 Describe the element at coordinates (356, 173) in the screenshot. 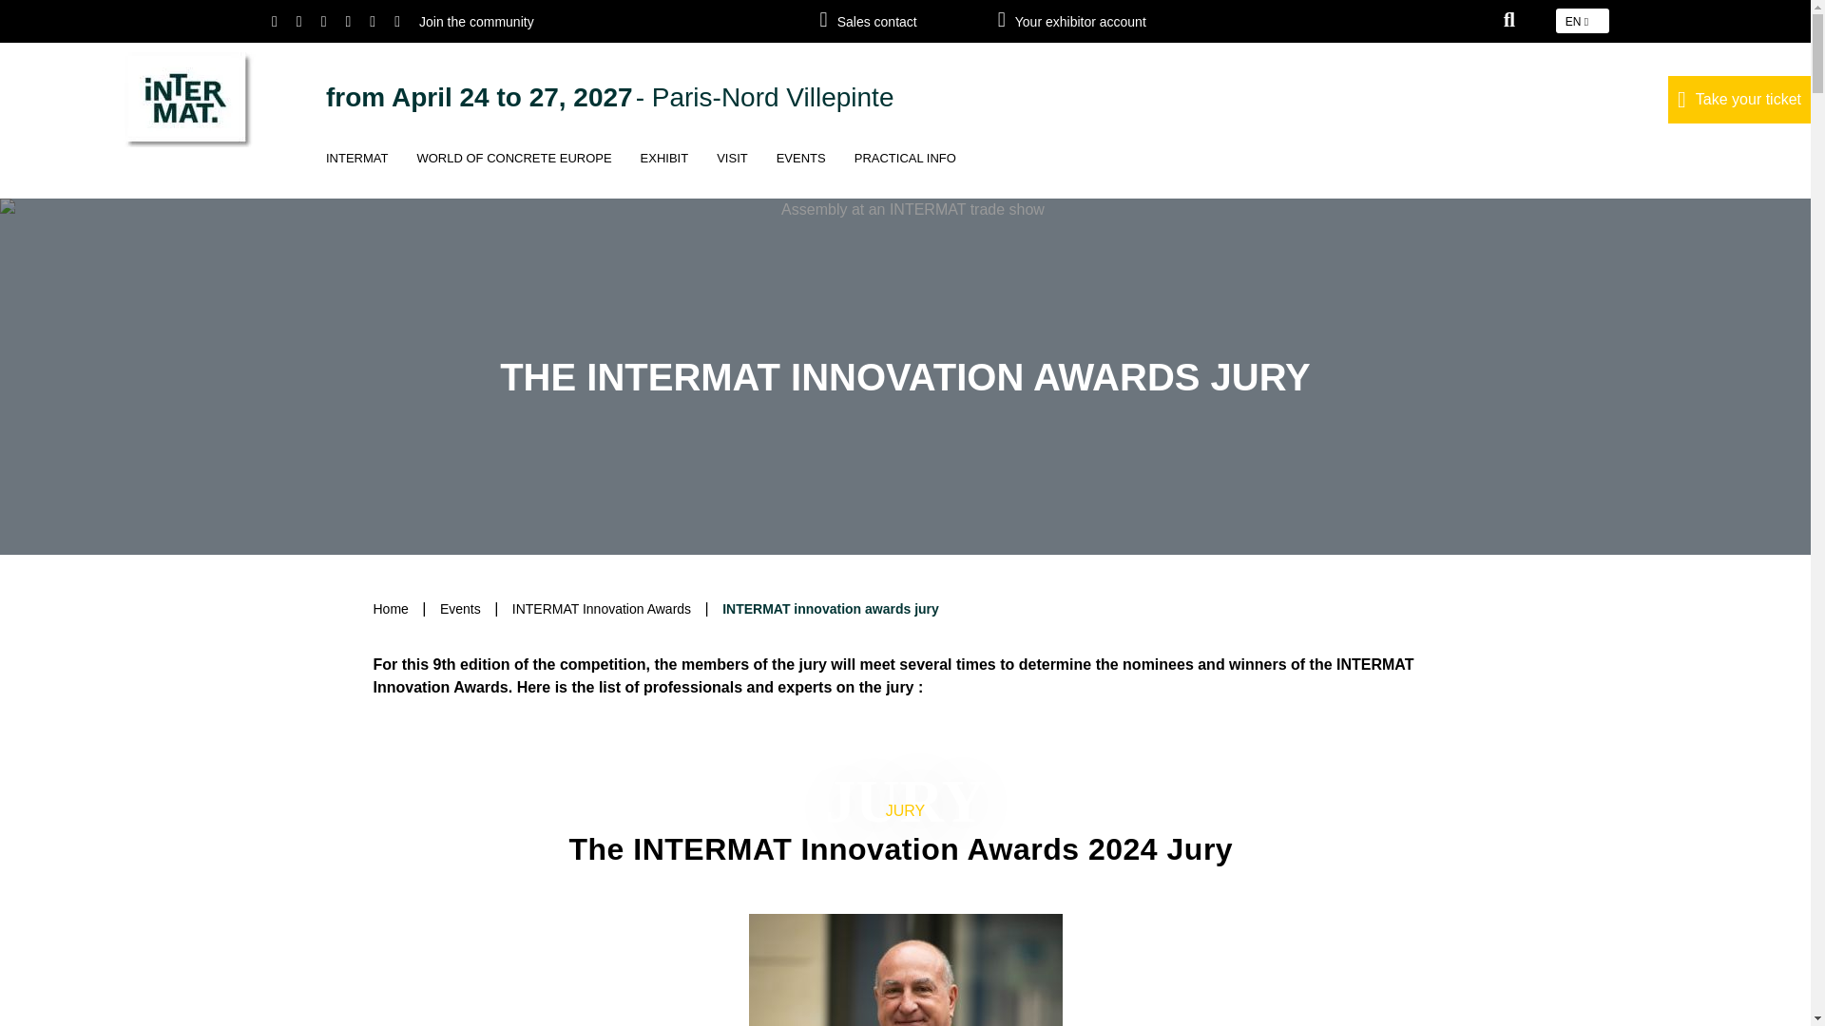

I see `INTERMAT` at that location.